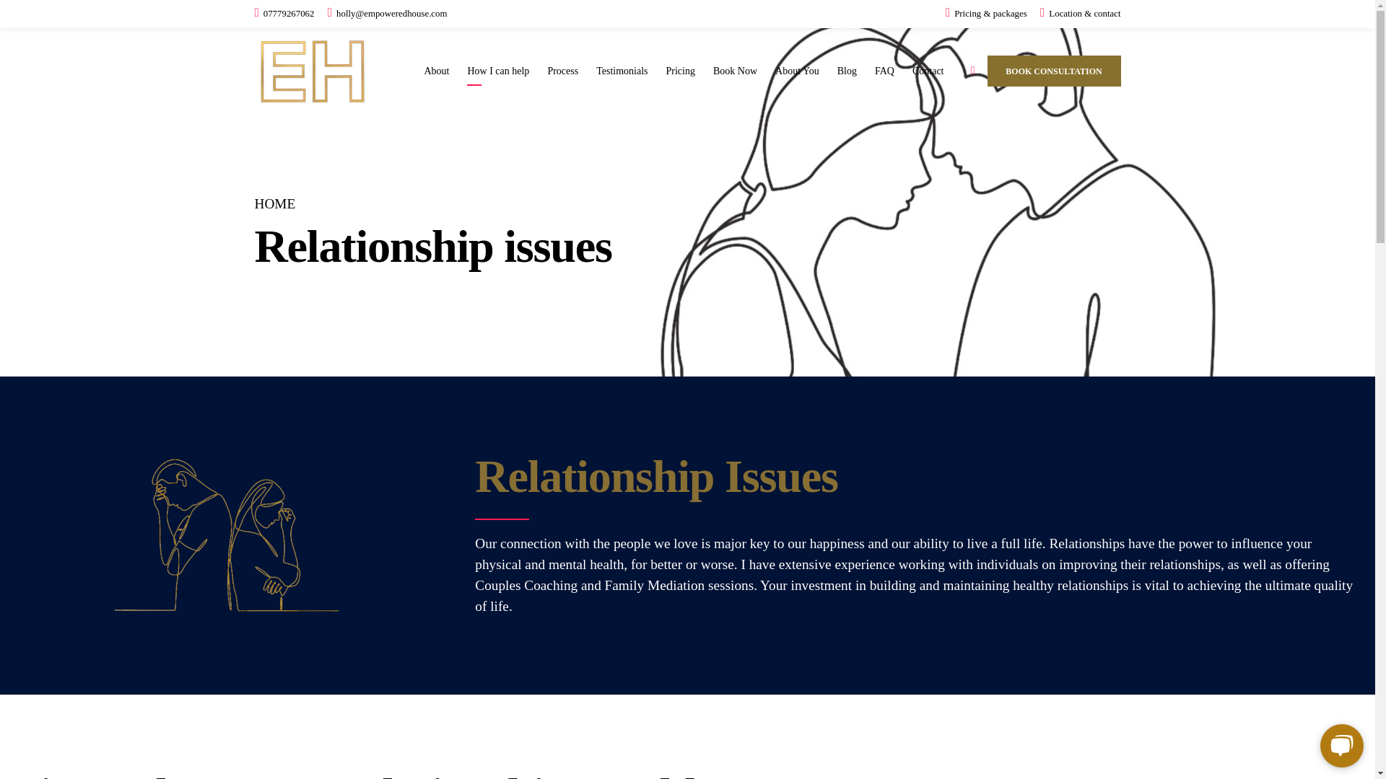 This screenshot has width=1386, height=779. What do you see at coordinates (928, 71) in the screenshot?
I see `Contact` at bounding box center [928, 71].